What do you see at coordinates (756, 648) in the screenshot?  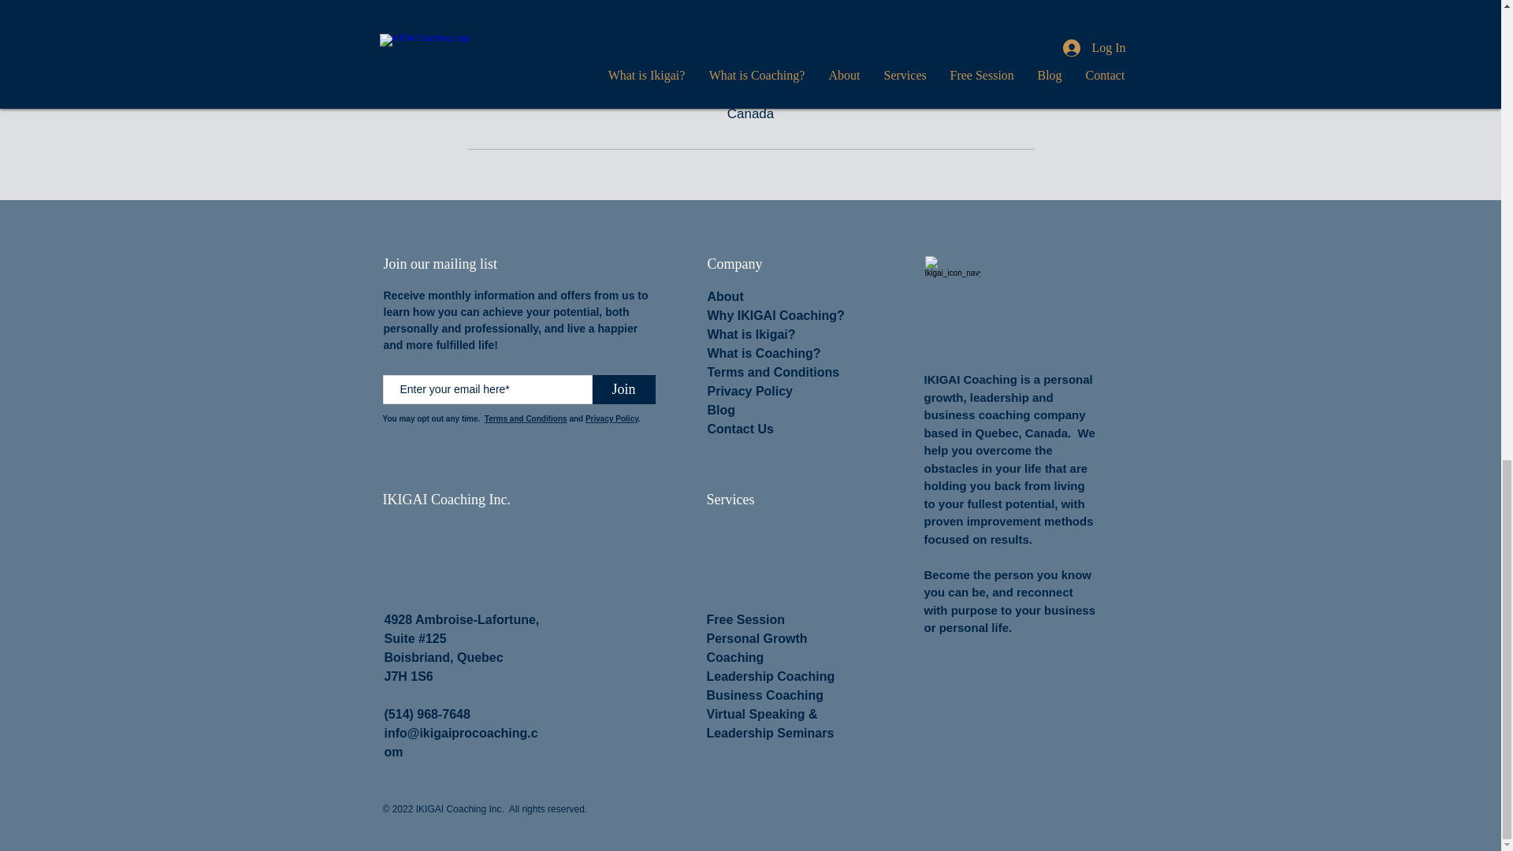 I see `Personal Growth Coaching` at bounding box center [756, 648].